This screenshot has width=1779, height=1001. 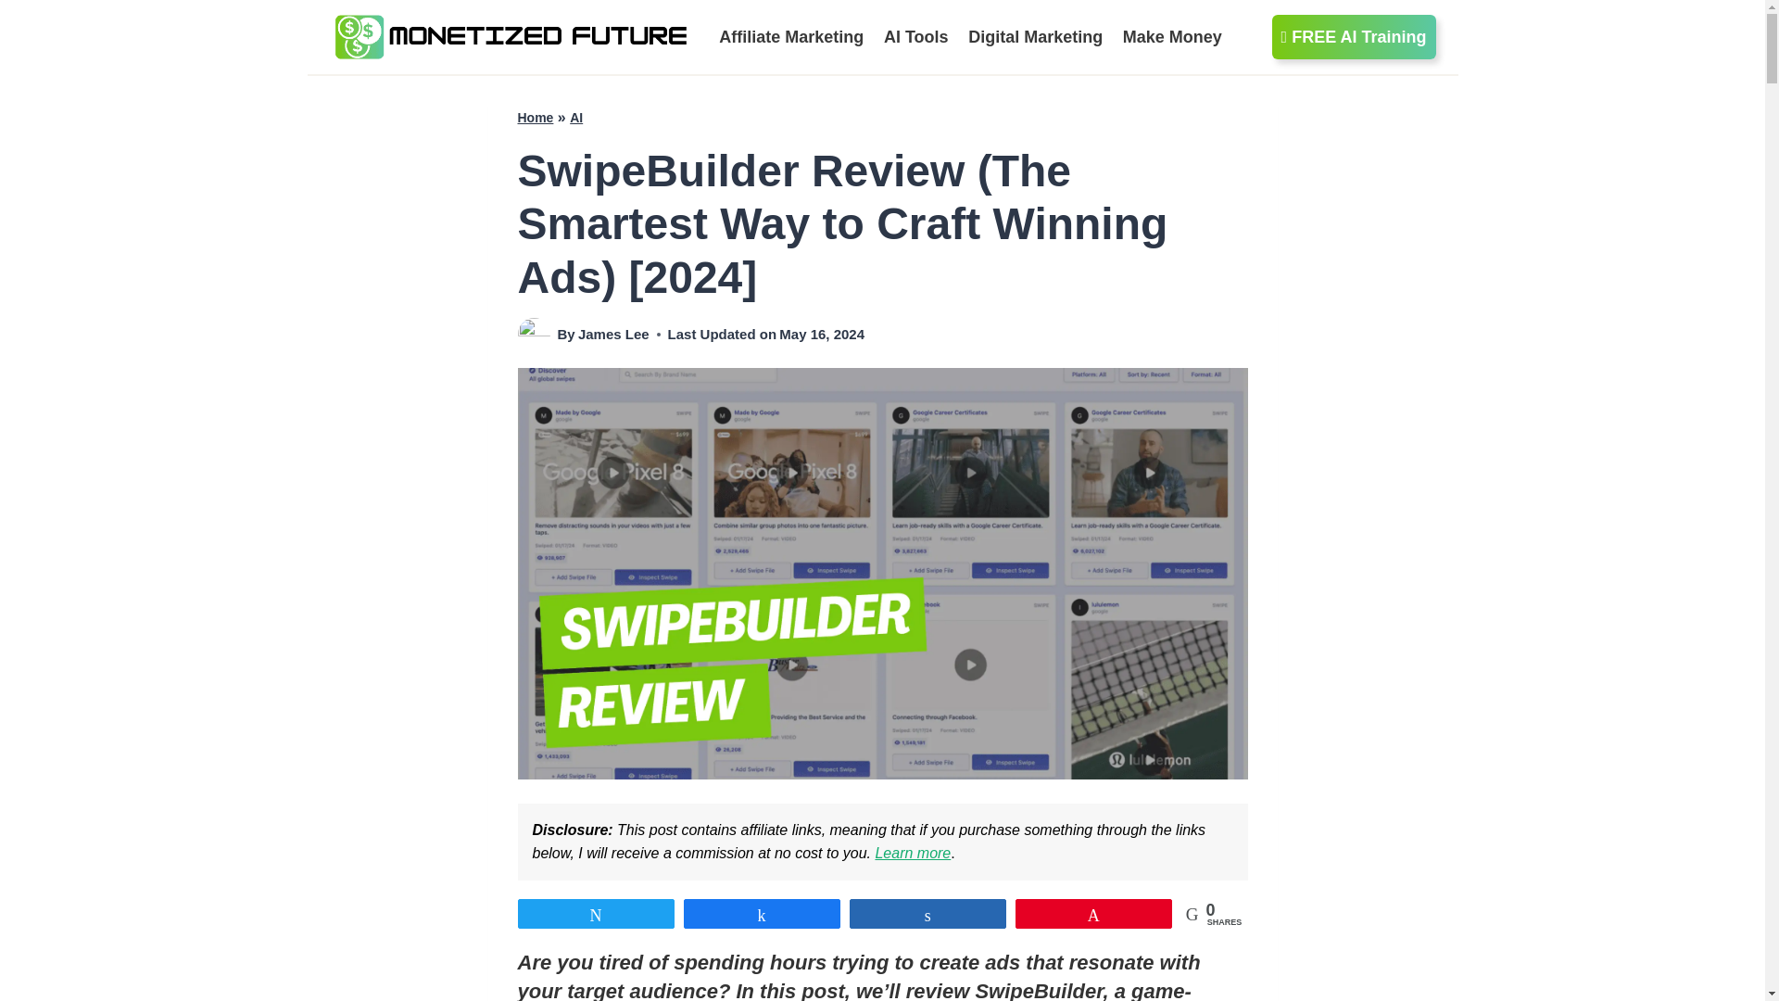 I want to click on James Lee, so click(x=613, y=334).